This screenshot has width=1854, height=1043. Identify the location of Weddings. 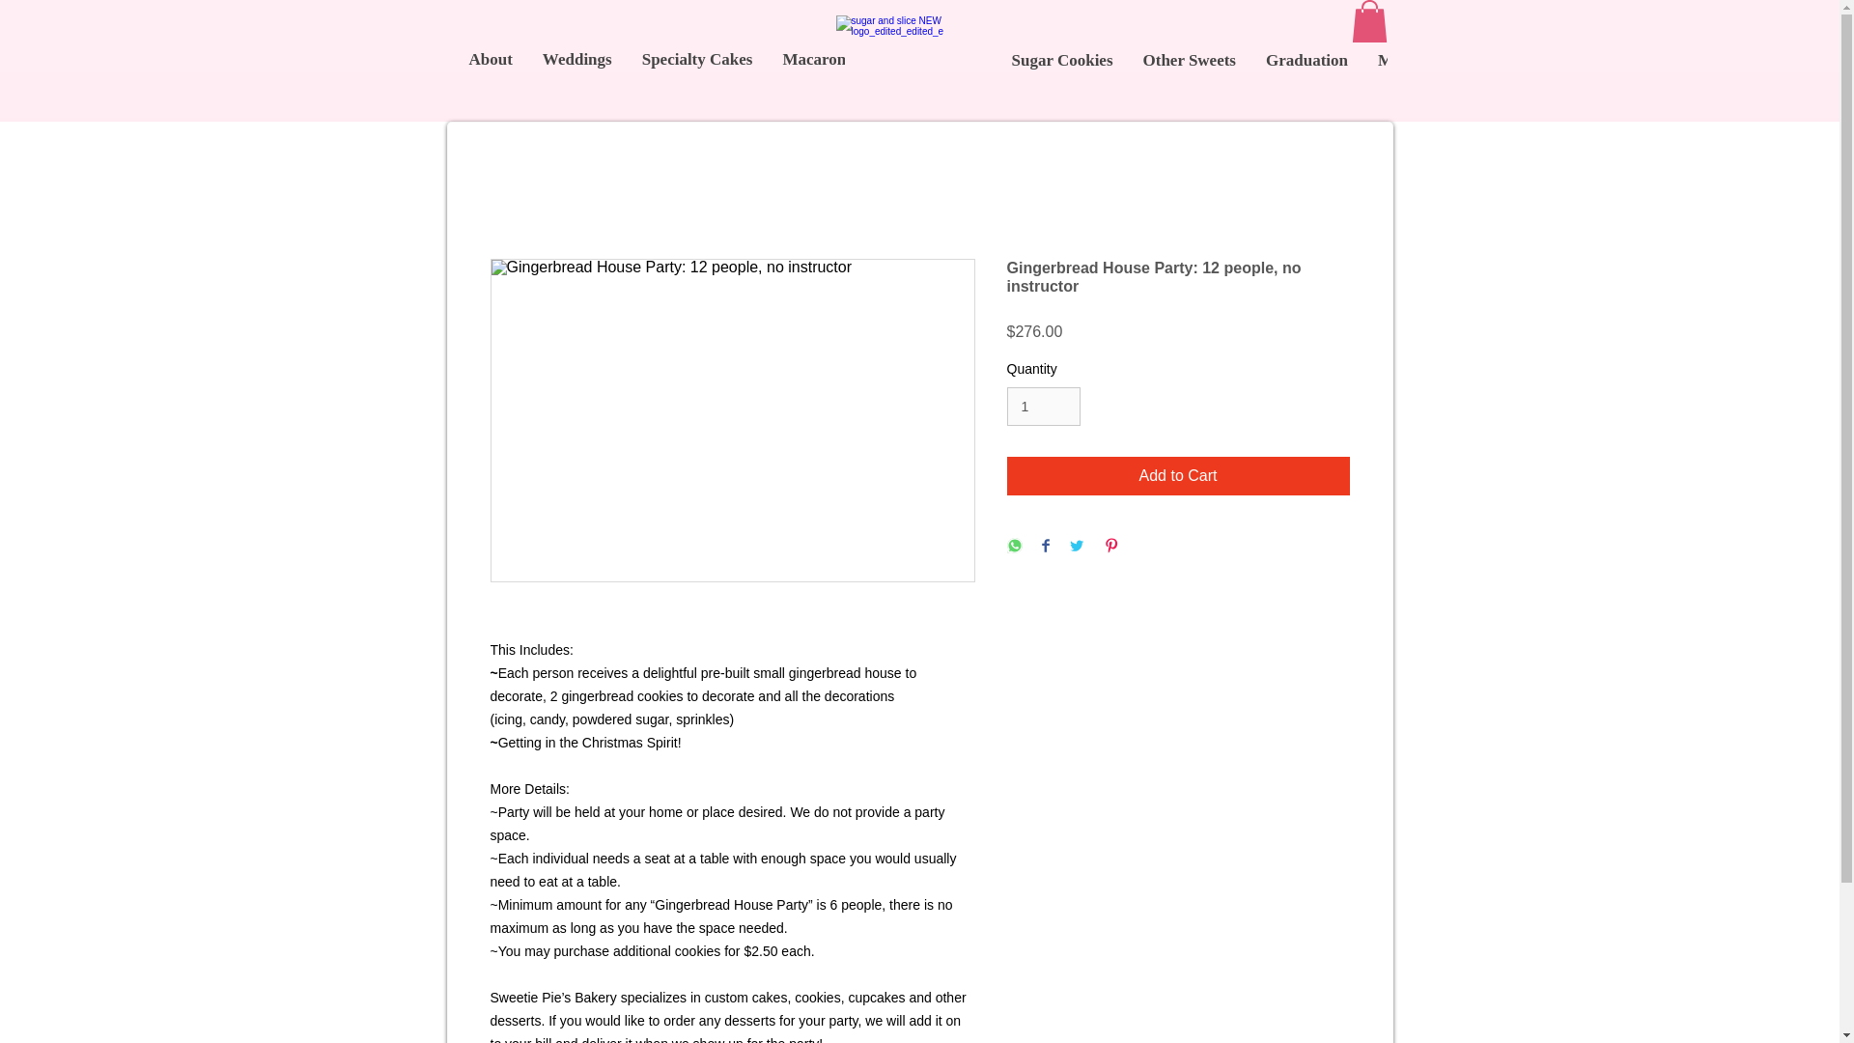
(577, 72).